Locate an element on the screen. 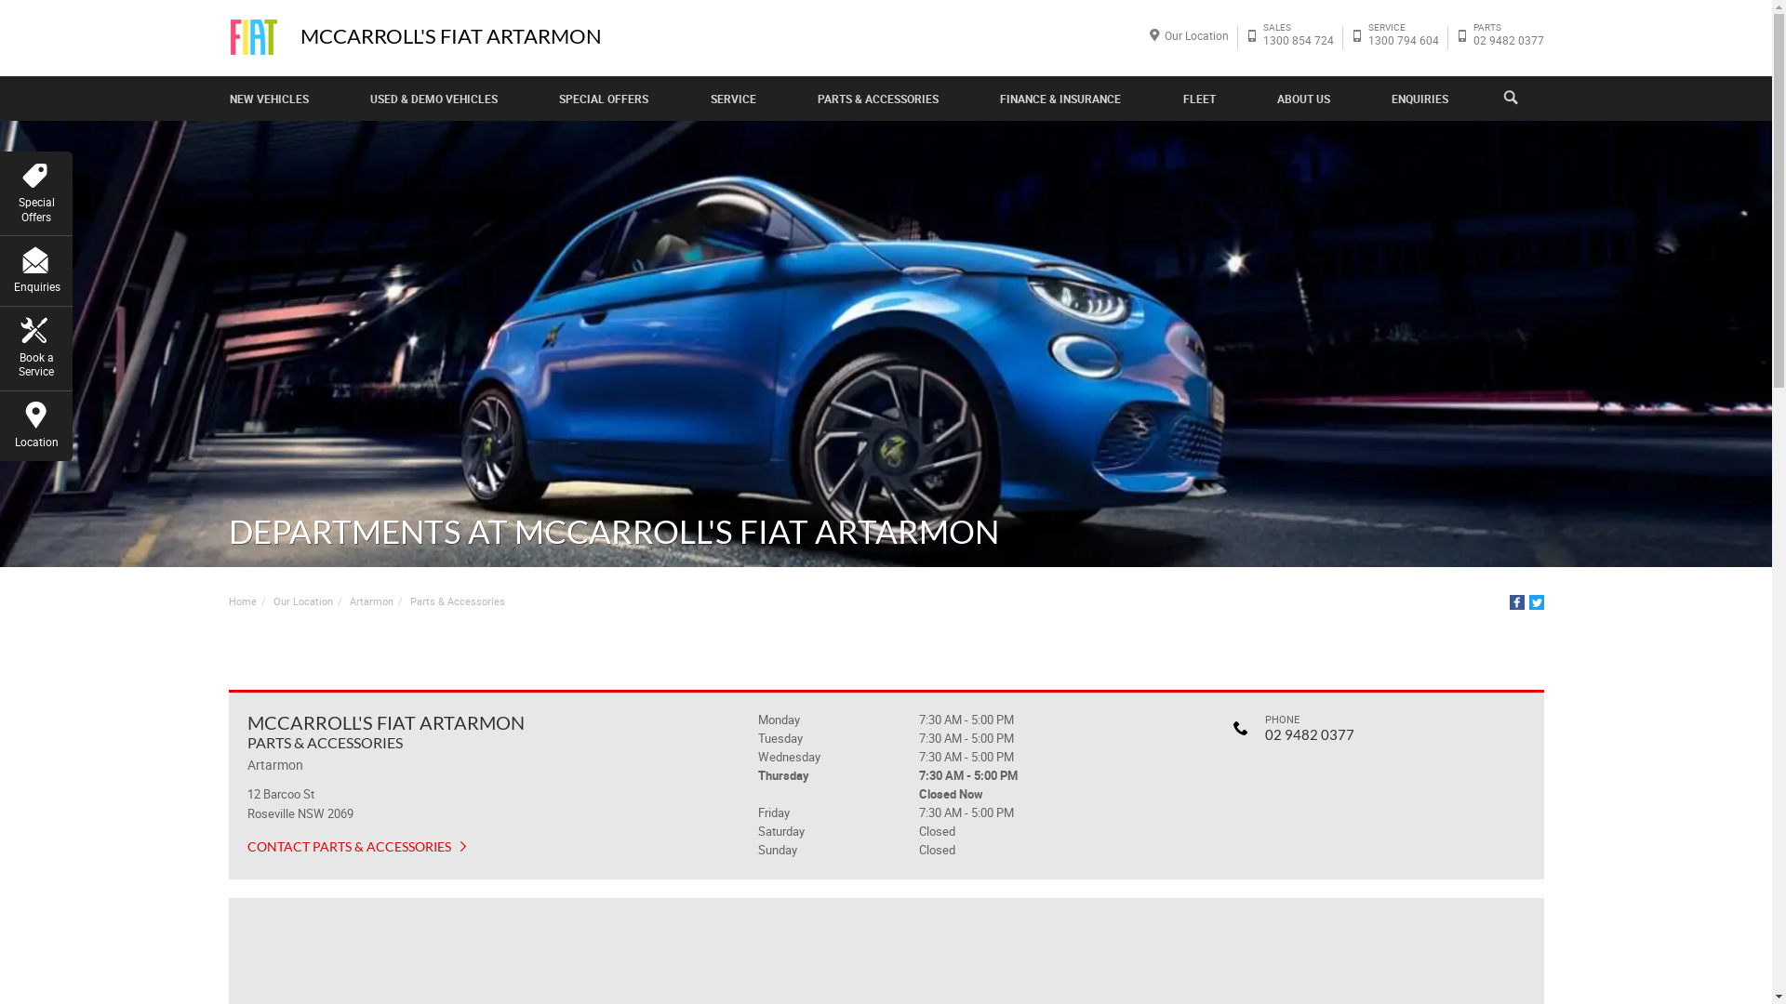 The image size is (1786, 1004). Twitter is located at coordinates (1537, 602).